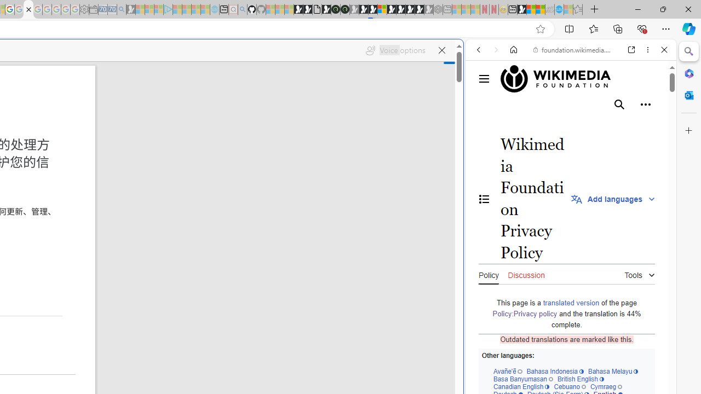 This screenshot has width=701, height=394. What do you see at coordinates (484, 199) in the screenshot?
I see `Toggle the table of contents` at bounding box center [484, 199].